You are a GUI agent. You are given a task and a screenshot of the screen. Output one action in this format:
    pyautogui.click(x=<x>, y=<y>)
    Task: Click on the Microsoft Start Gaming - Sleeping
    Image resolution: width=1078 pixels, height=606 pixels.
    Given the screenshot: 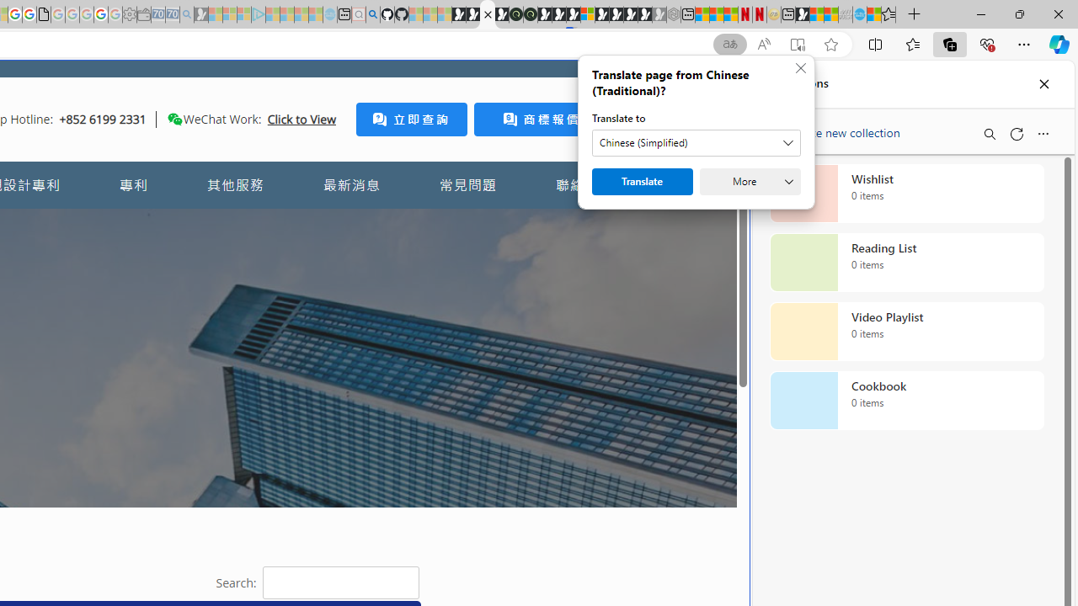 What is the action you would take?
    pyautogui.click(x=200, y=15)
    